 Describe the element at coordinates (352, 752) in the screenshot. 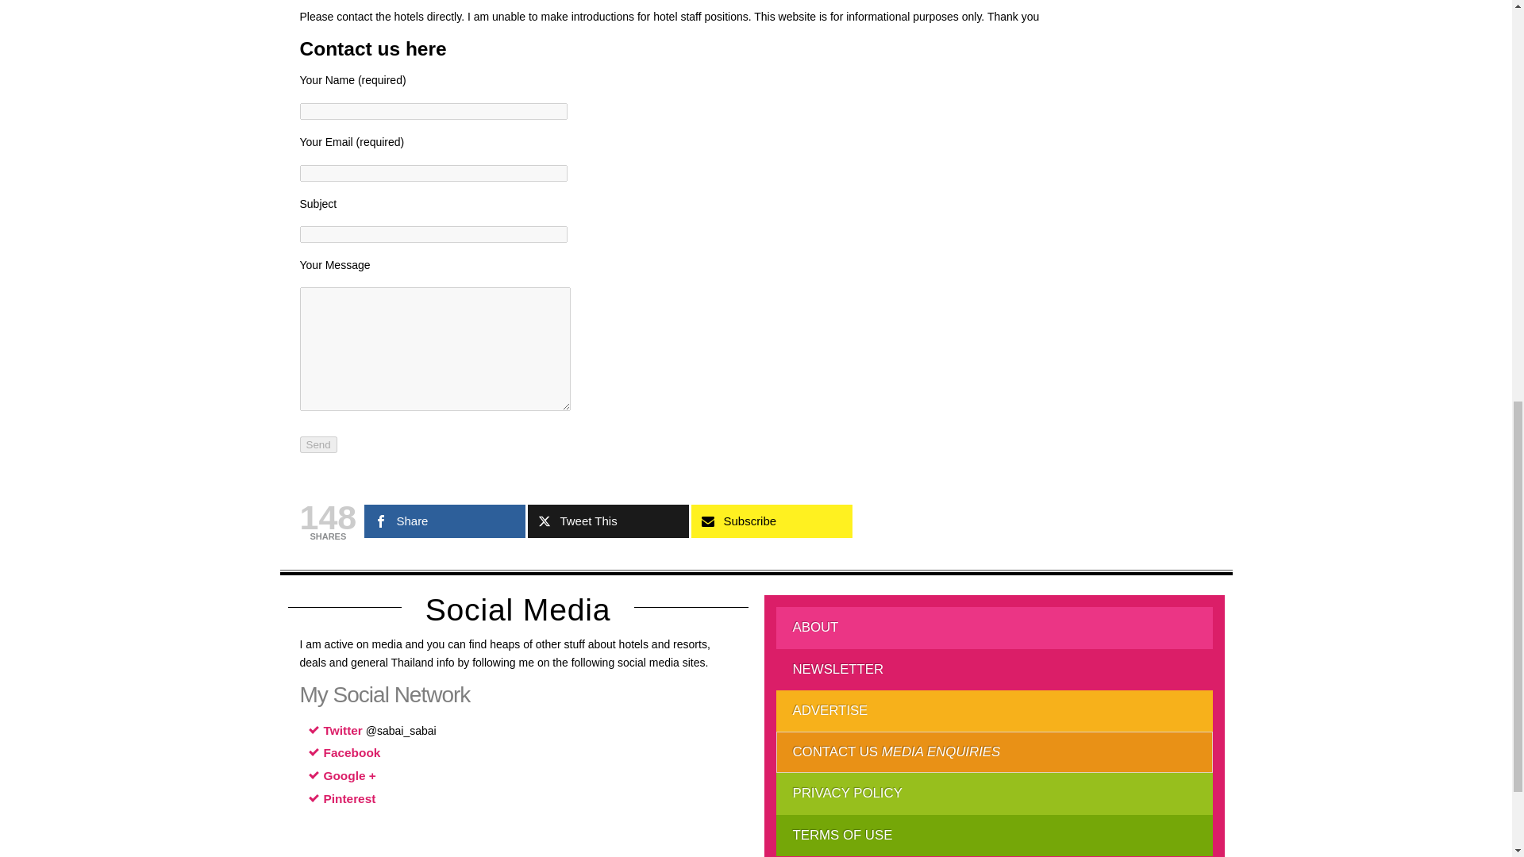

I see `Facebook` at that location.